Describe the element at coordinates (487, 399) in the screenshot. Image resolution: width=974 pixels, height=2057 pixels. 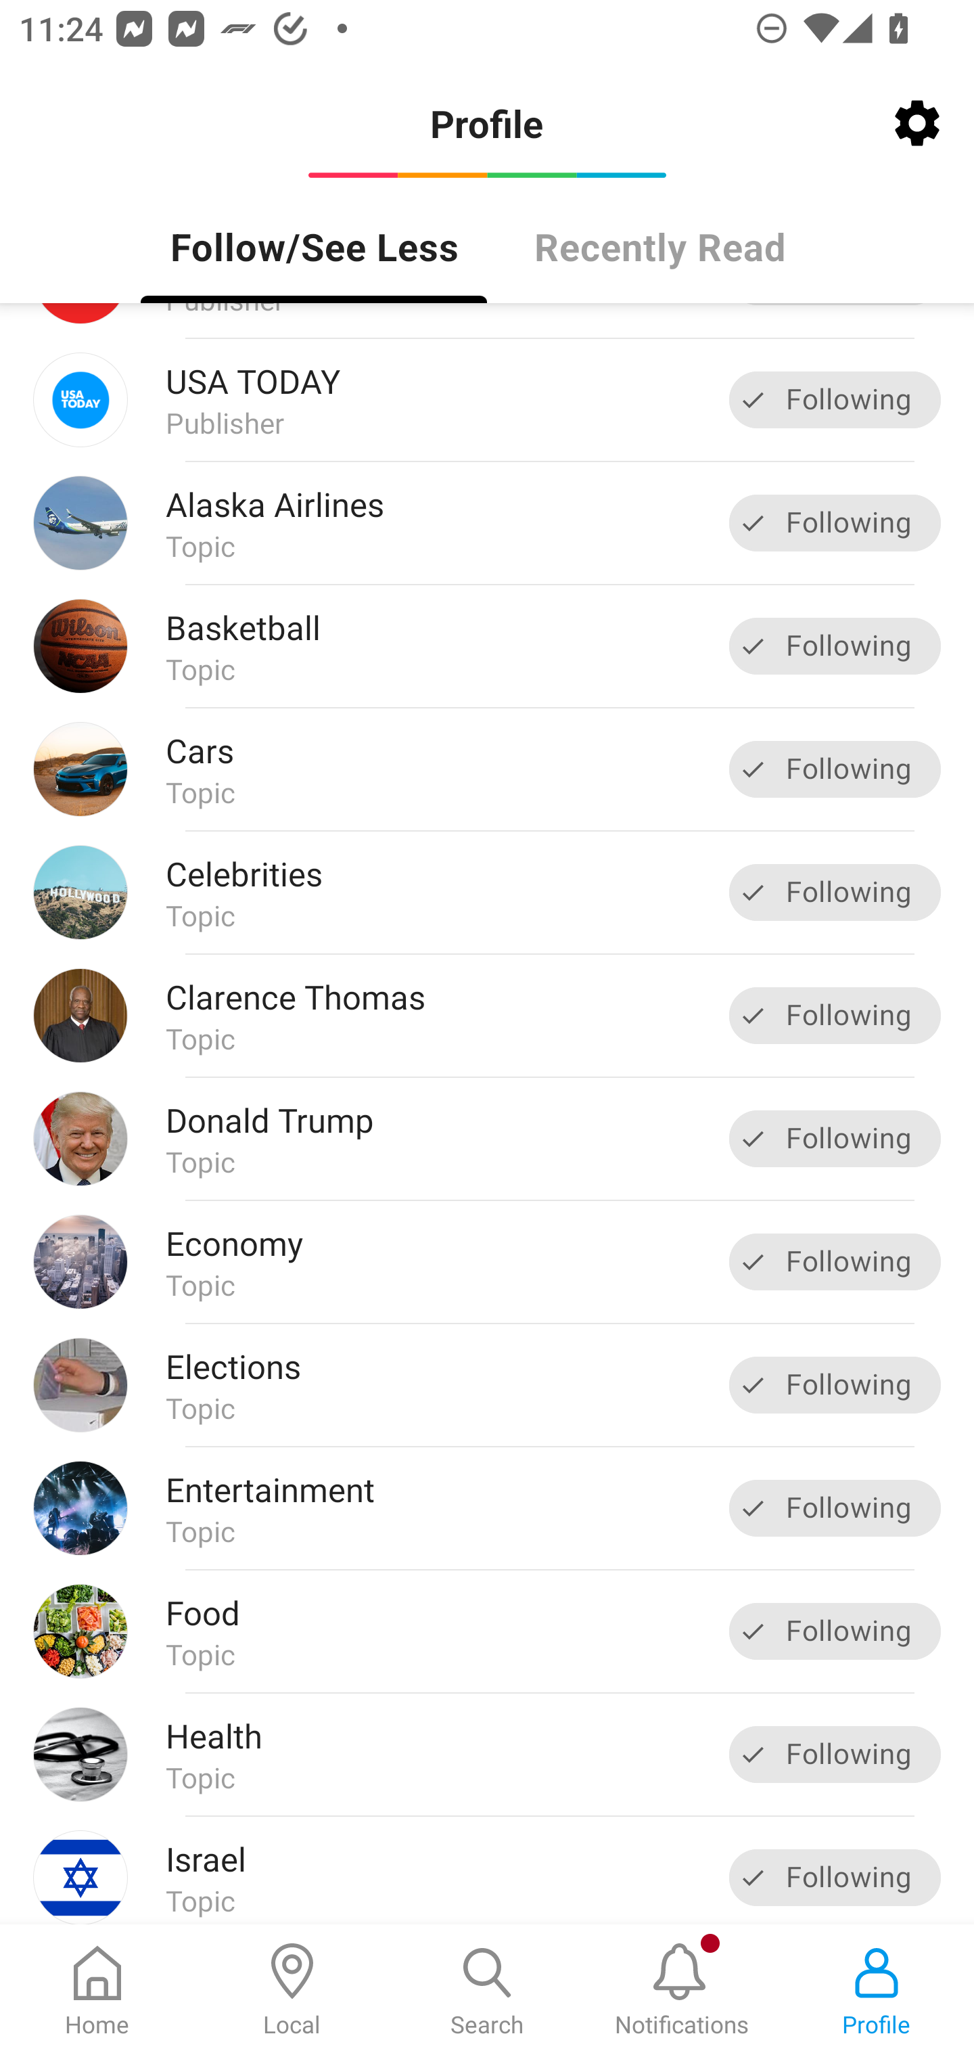
I see `USA TODAY Publisher Following` at that location.